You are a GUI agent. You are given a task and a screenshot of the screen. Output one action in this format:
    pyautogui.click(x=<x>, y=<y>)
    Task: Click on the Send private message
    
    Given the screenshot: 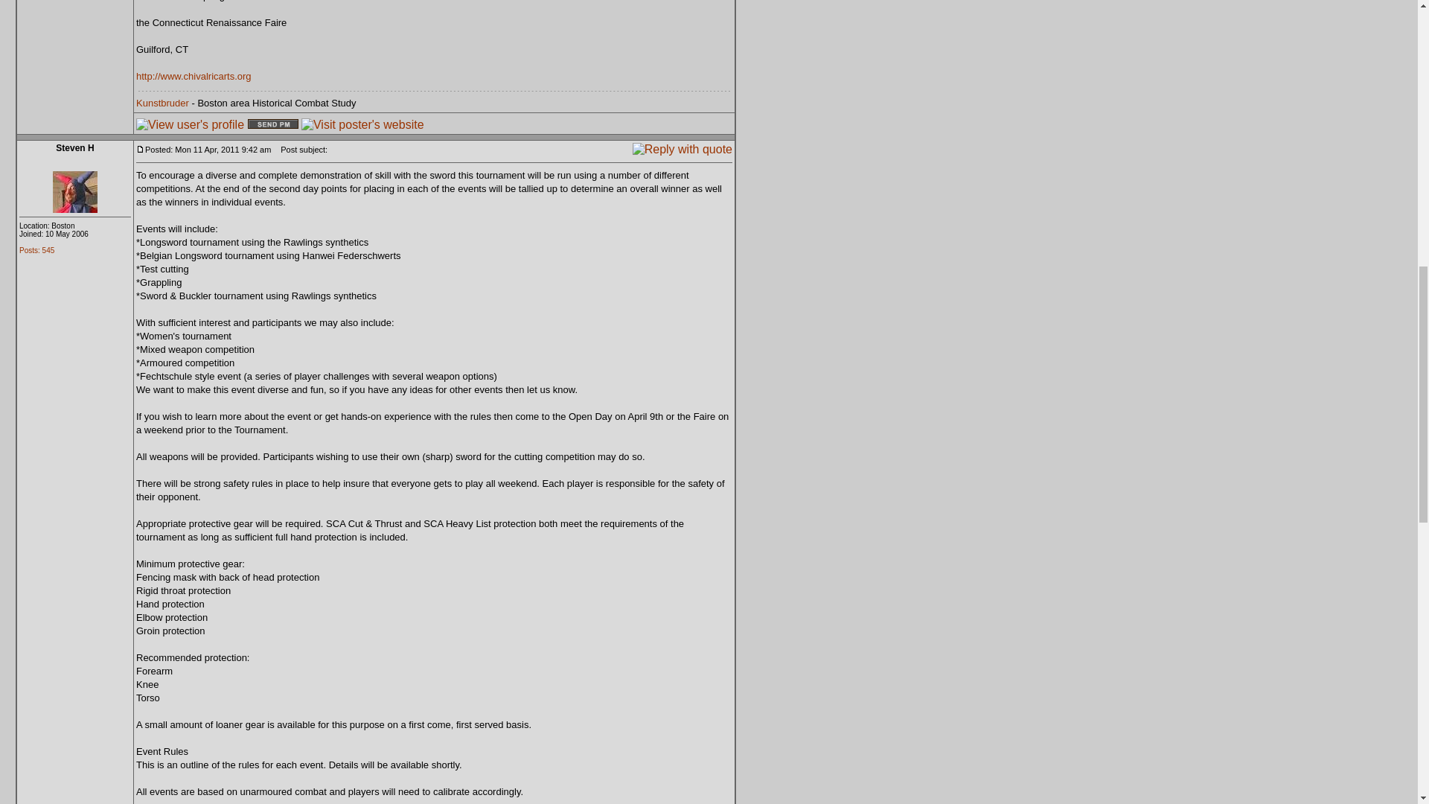 What is the action you would take?
    pyautogui.click(x=272, y=124)
    